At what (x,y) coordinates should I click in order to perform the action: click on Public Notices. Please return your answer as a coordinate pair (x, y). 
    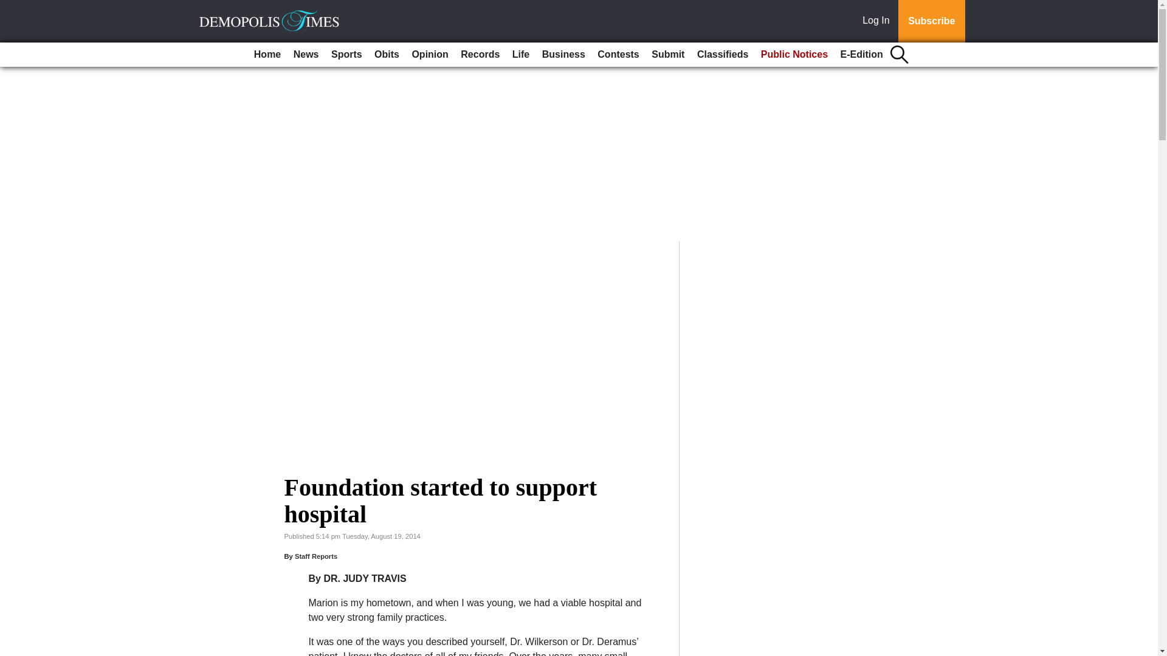
    Looking at the image, I should click on (794, 55).